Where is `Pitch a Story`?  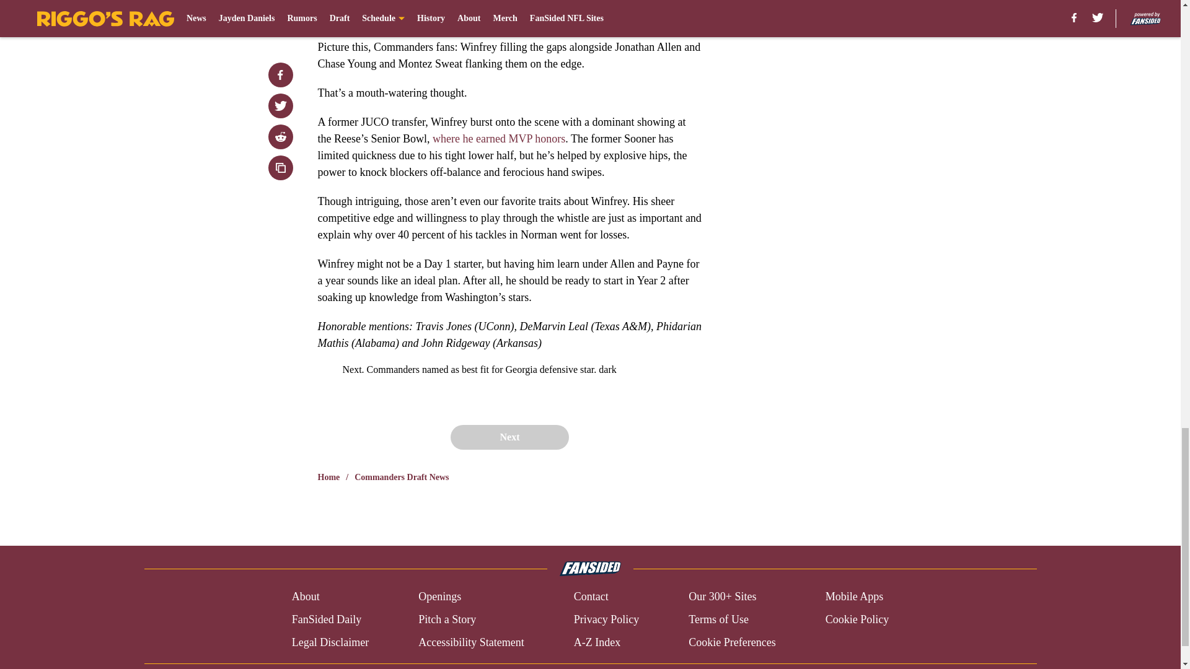 Pitch a Story is located at coordinates (447, 619).